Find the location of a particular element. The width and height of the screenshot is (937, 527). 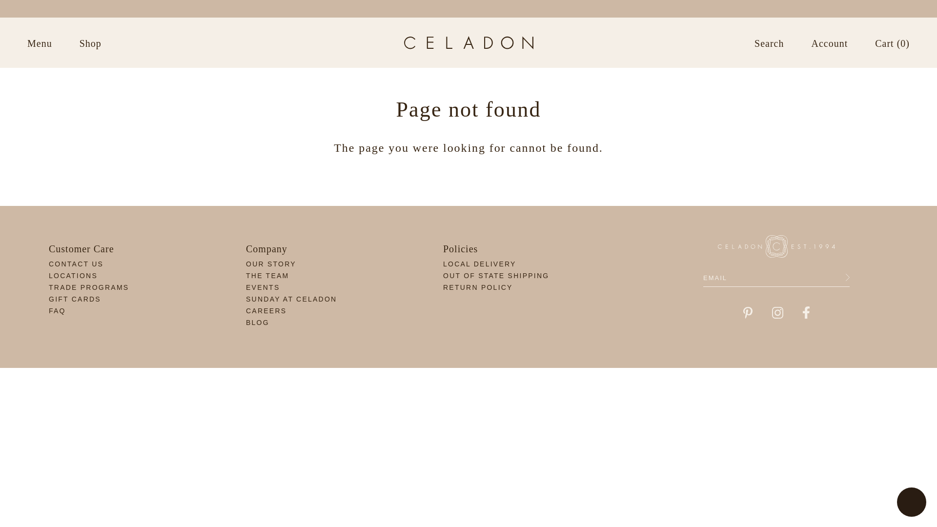

LOCATIONS is located at coordinates (73, 276).